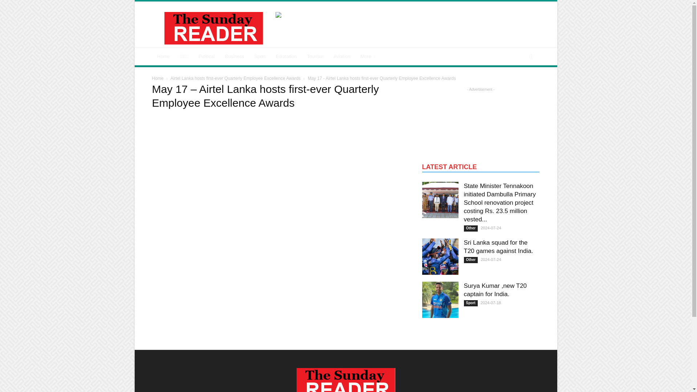  What do you see at coordinates (440, 256) in the screenshot?
I see `Sri Lanka squad for the T20 games against India.` at bounding box center [440, 256].